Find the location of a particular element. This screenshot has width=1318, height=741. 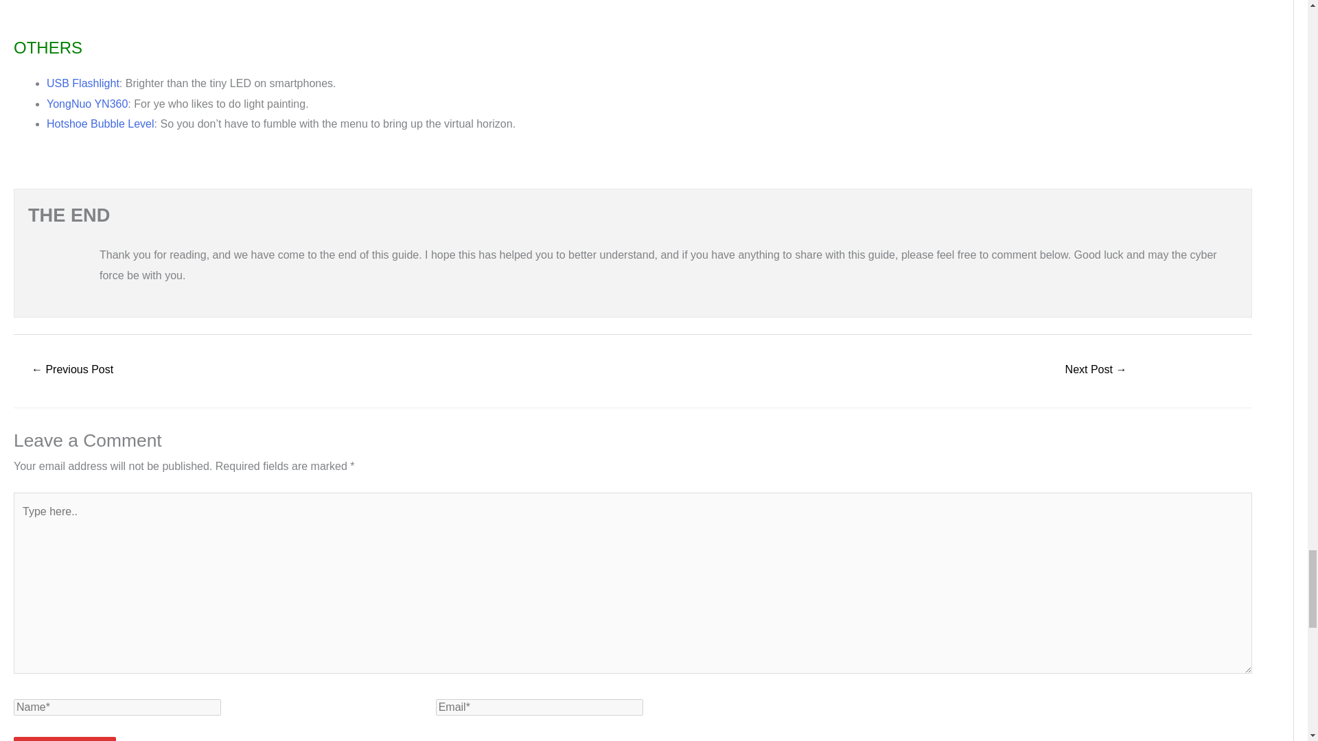

11 Basic Computer Network Components - A Simple Guide is located at coordinates (1096, 370).